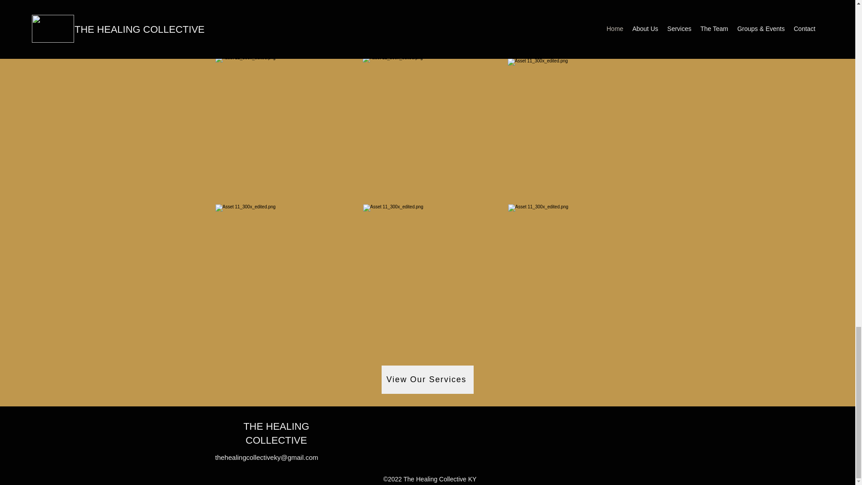 This screenshot has width=862, height=485. What do you see at coordinates (427, 379) in the screenshot?
I see `View Our Services` at bounding box center [427, 379].